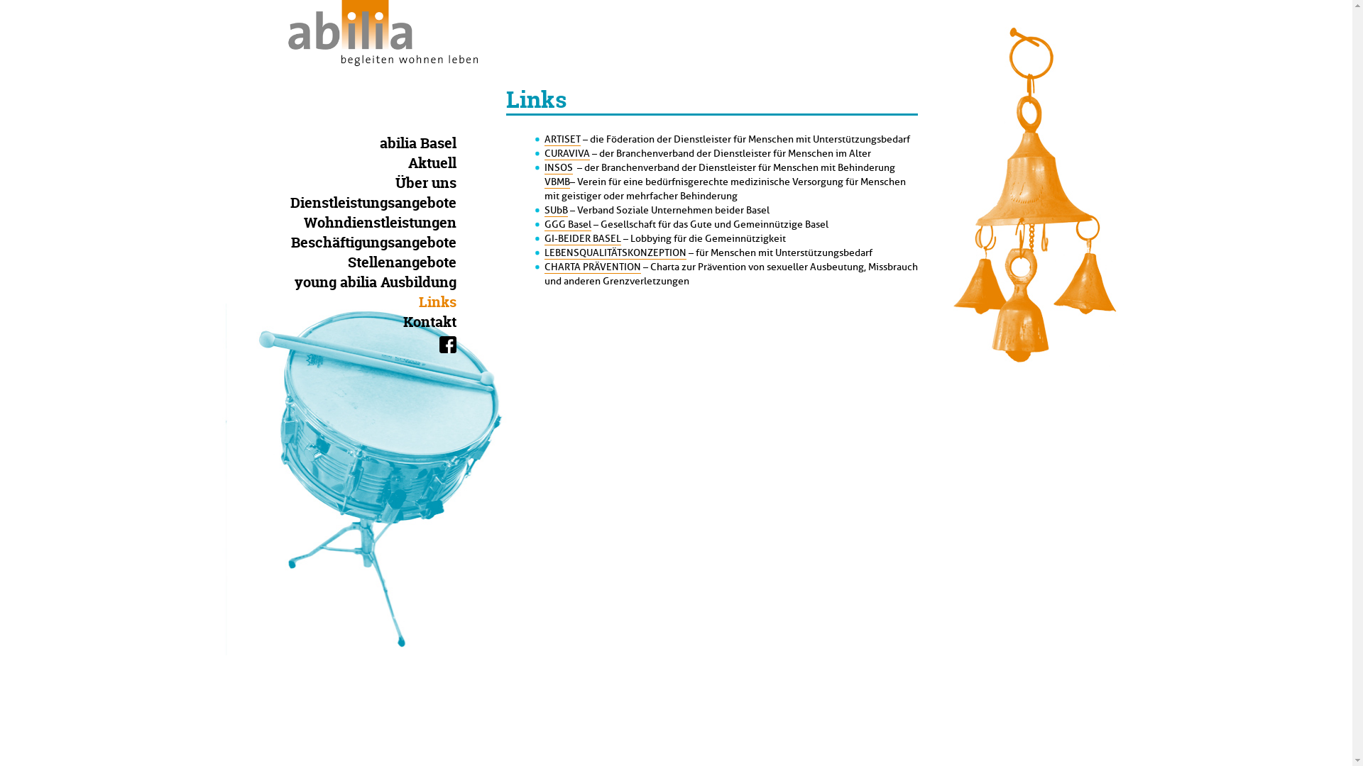  I want to click on Wohndienstleistungen, so click(390, 223).